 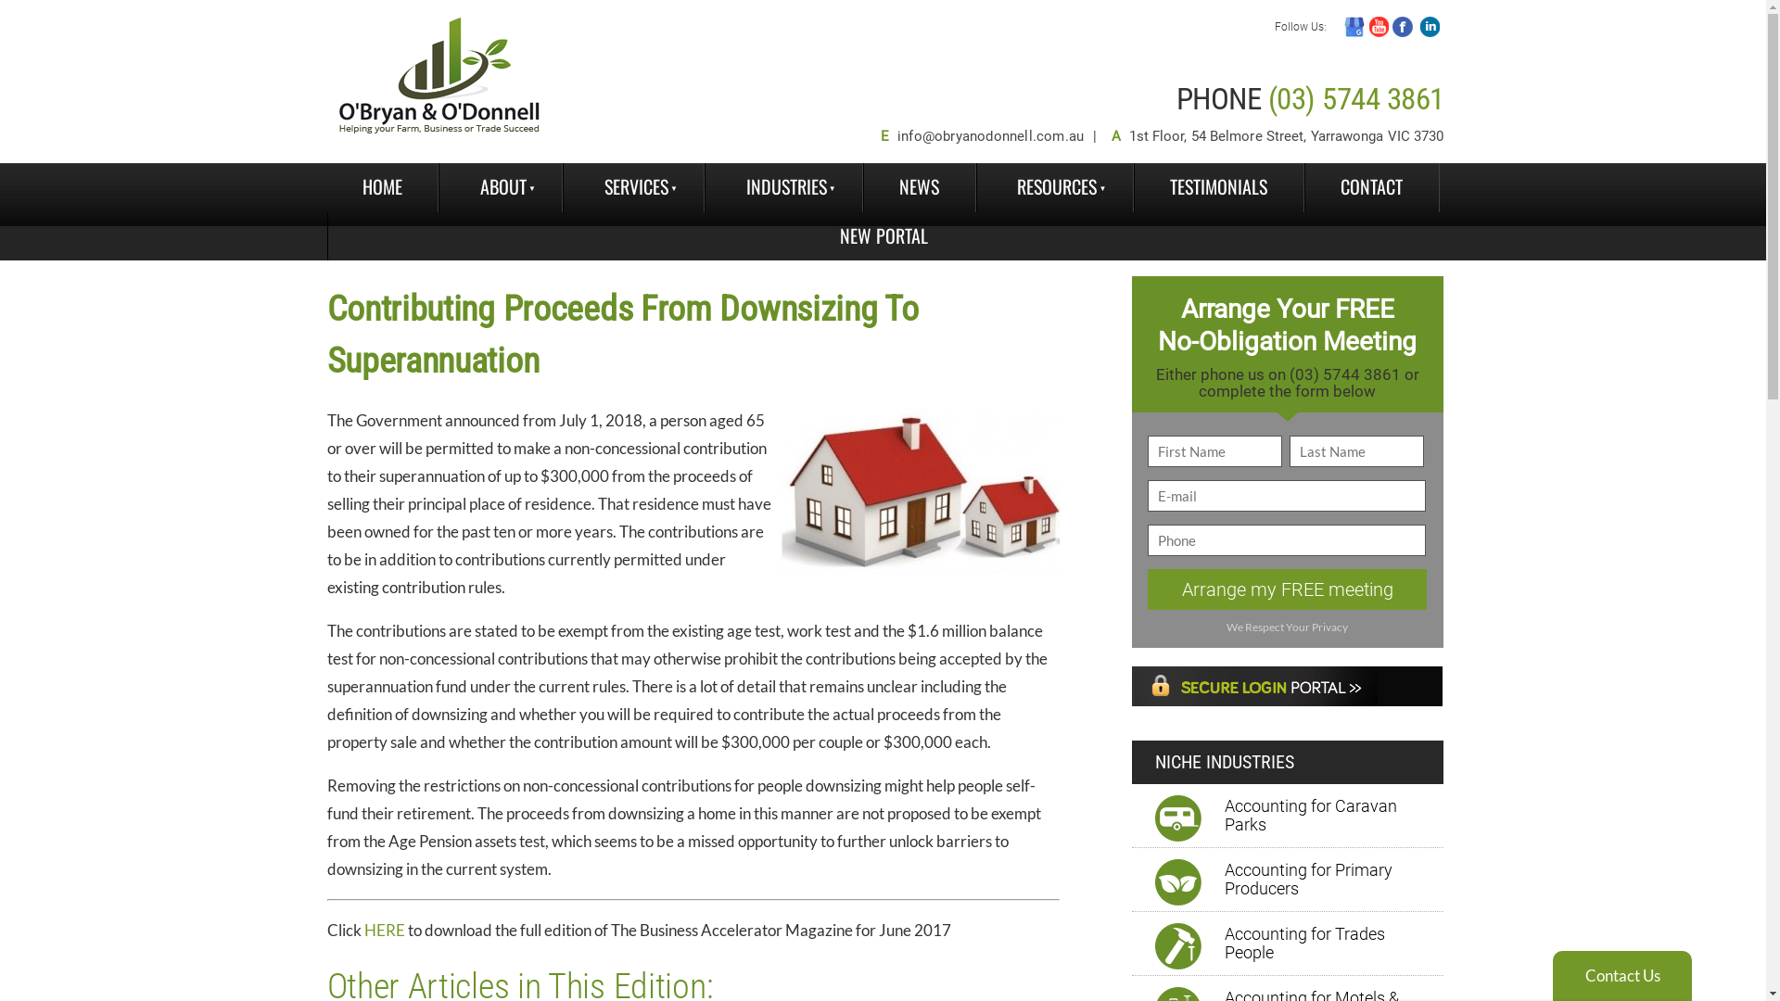 What do you see at coordinates (382, 187) in the screenshot?
I see `HOME` at bounding box center [382, 187].